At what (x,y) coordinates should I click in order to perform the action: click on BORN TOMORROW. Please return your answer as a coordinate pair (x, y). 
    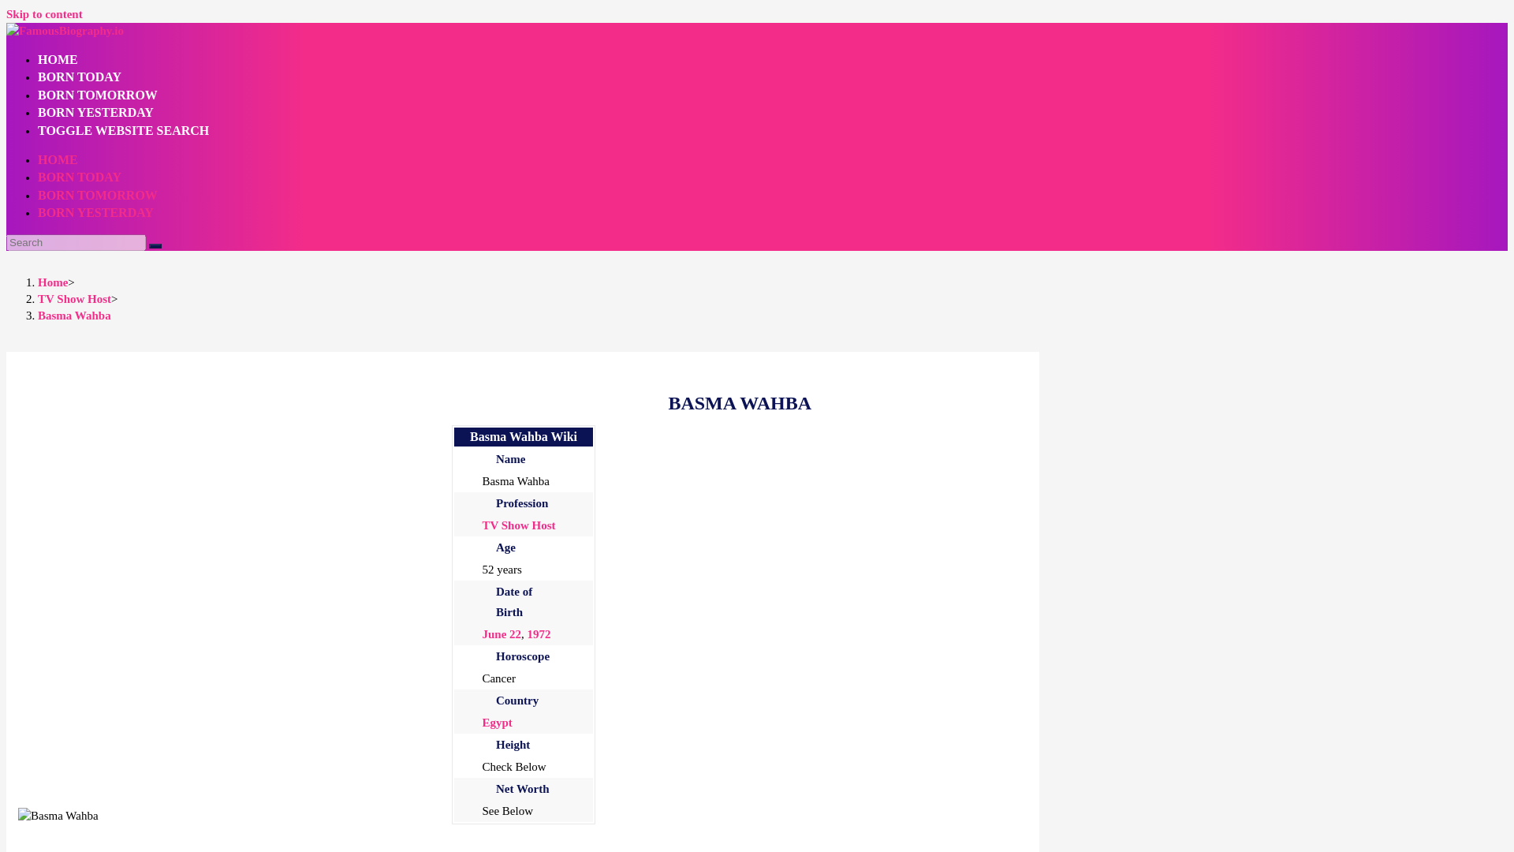
    Looking at the image, I should click on (98, 95).